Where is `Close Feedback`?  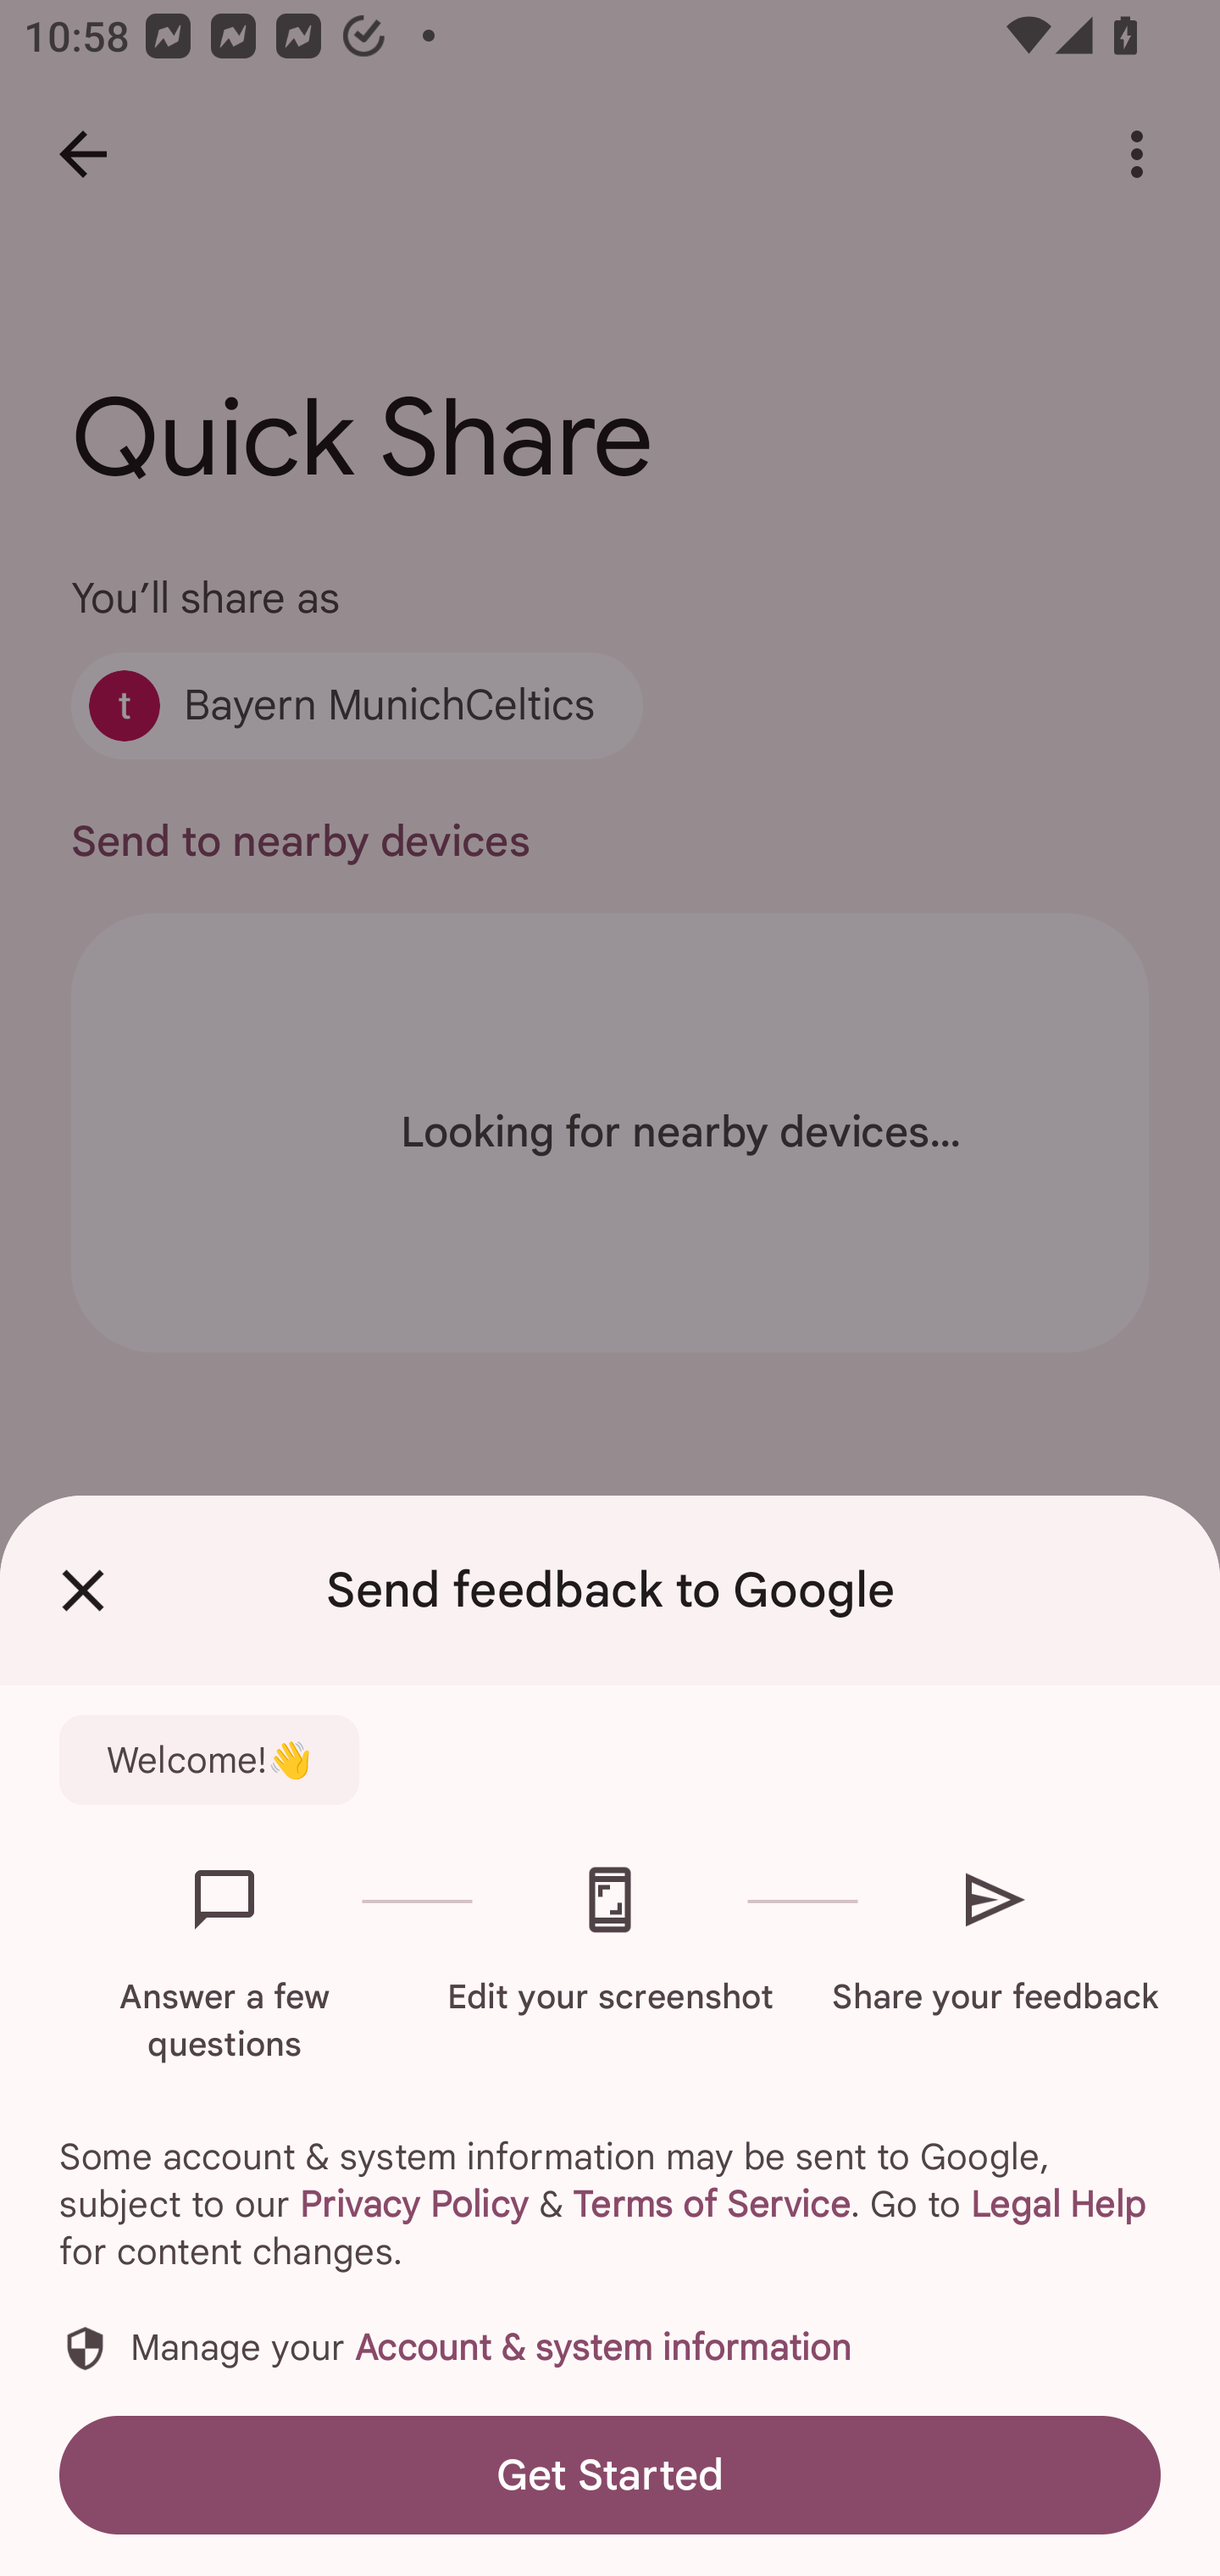 Close Feedback is located at coordinates (83, 1591).